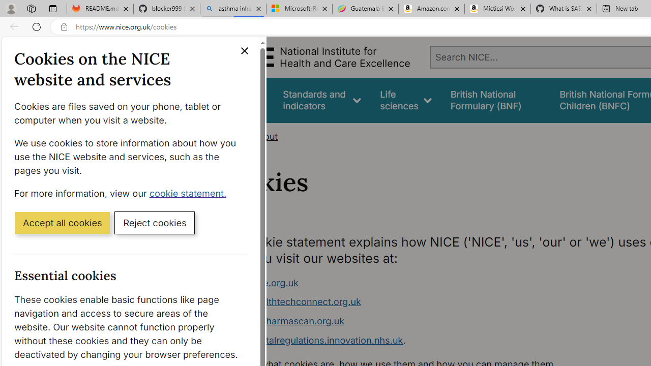 This screenshot has height=366, width=651. I want to click on www.digitalregulations.innovation.nhs.uk., so click(416, 341).